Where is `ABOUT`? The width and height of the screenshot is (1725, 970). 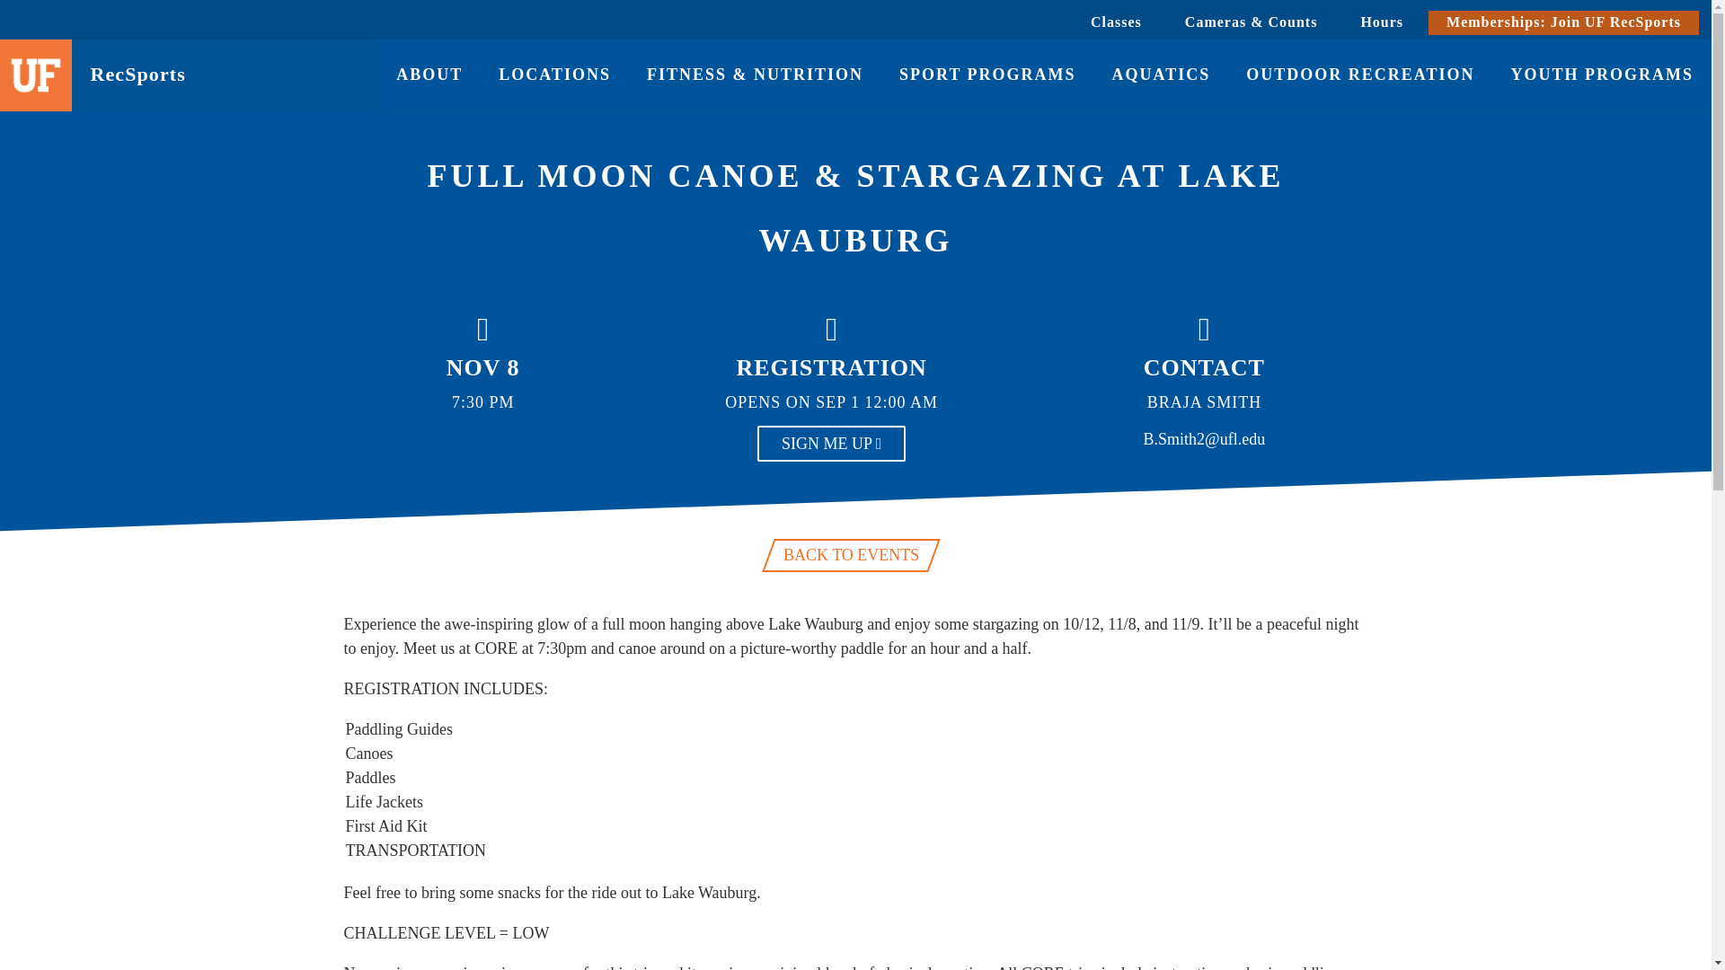
ABOUT is located at coordinates (429, 75).